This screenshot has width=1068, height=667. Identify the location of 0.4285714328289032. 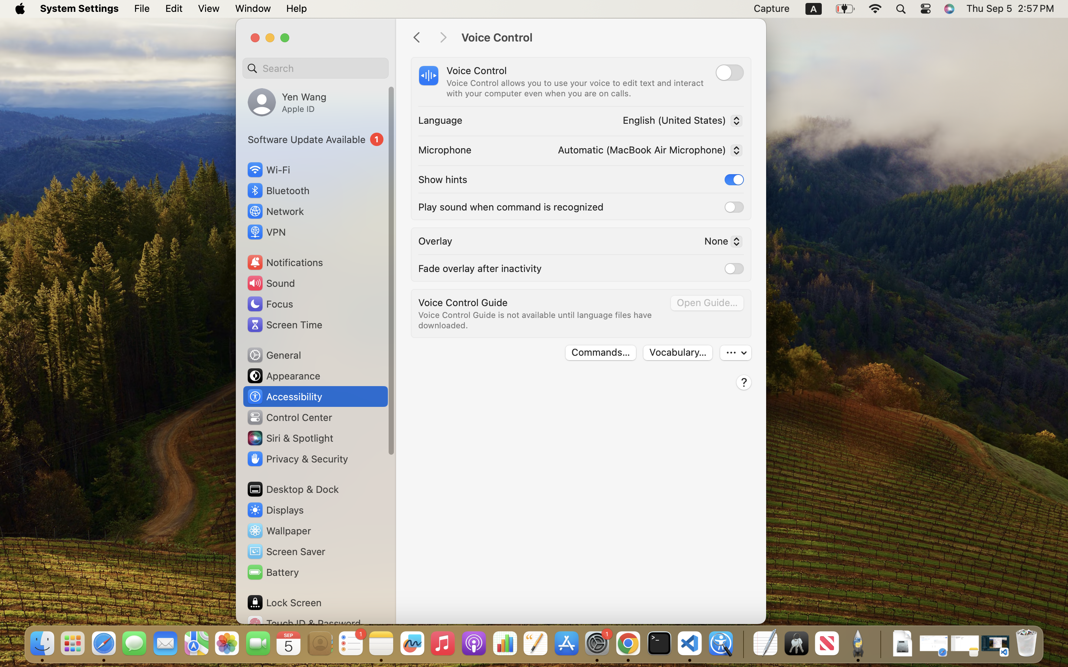
(742, 644).